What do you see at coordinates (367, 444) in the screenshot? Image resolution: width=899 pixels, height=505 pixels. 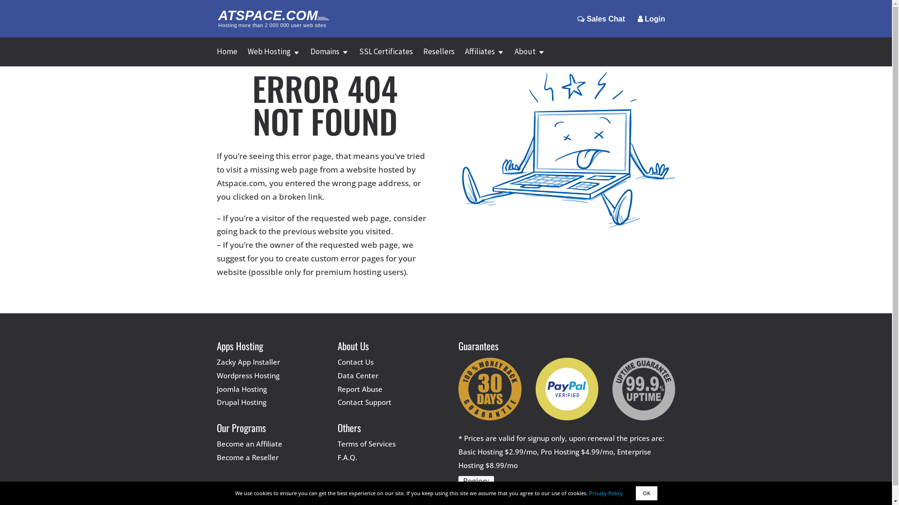 I see `Terms of Services` at bounding box center [367, 444].